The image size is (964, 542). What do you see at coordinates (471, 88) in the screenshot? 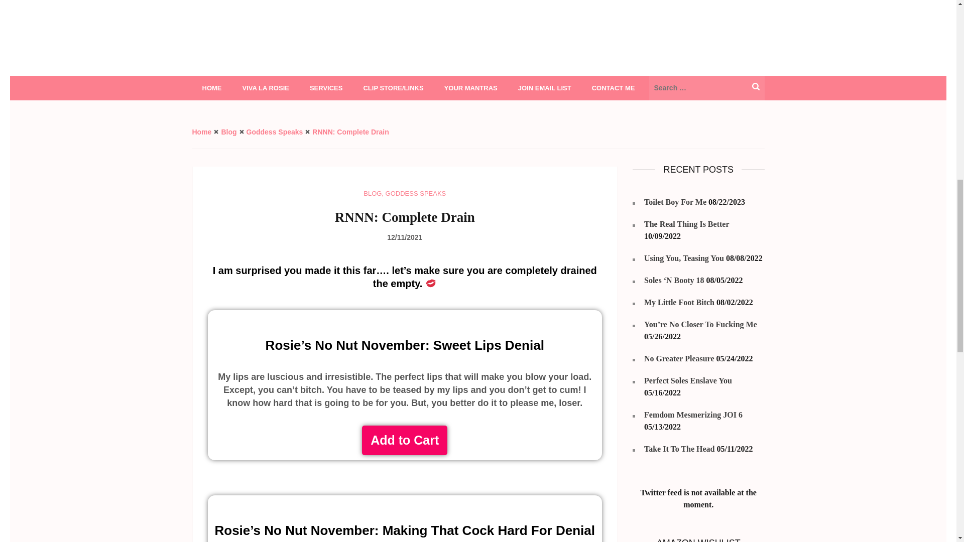
I see `YOUR MANTRAS` at bounding box center [471, 88].